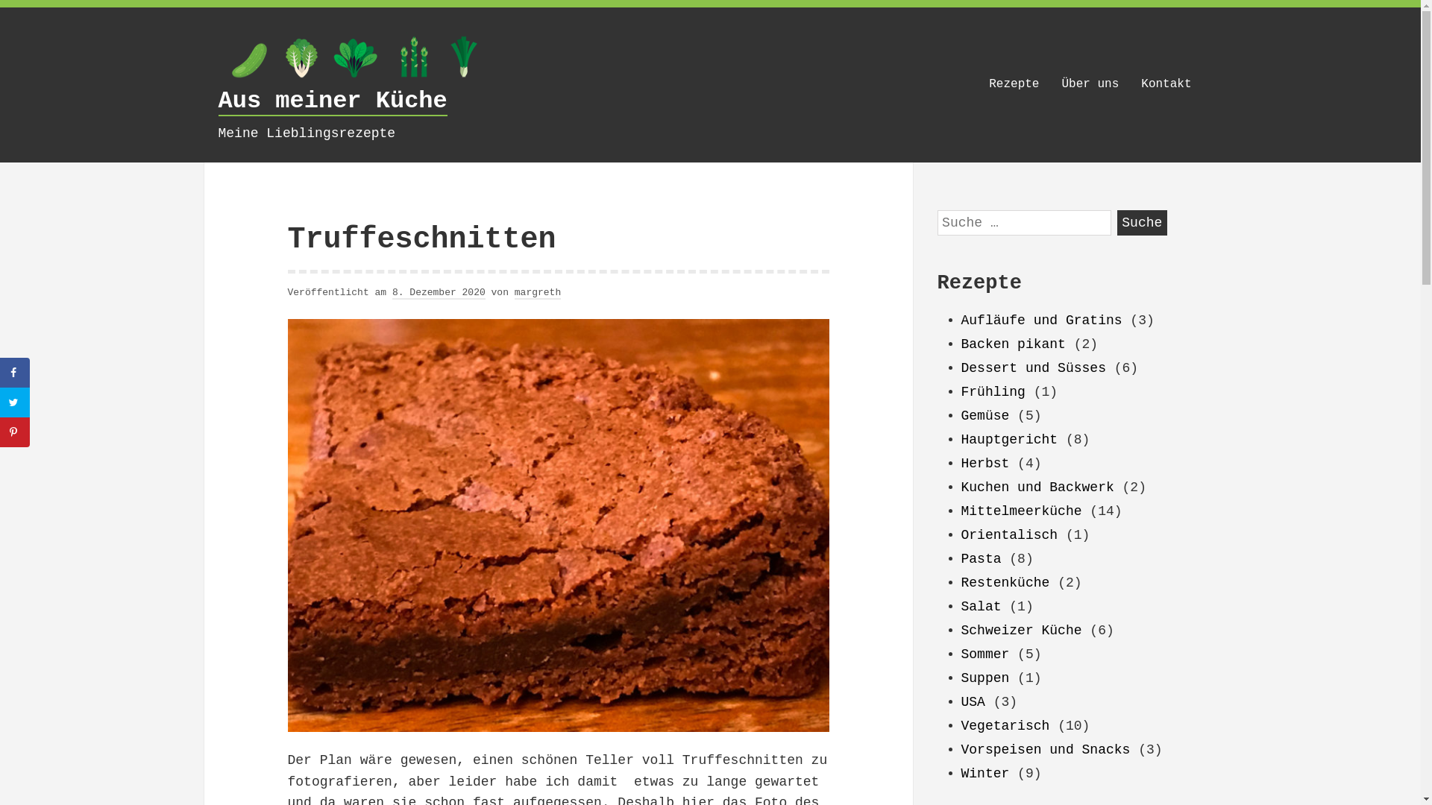 The image size is (1432, 805). Describe the element at coordinates (984, 774) in the screenshot. I see `Winter` at that location.